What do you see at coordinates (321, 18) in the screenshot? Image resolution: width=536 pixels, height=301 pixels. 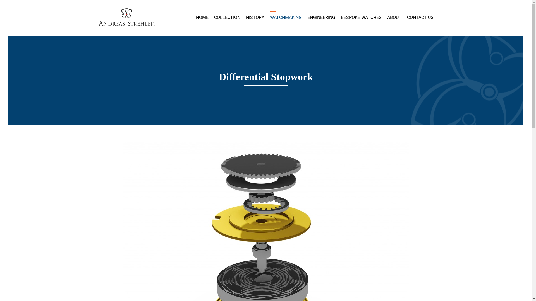 I see `ENGINEERING` at bounding box center [321, 18].